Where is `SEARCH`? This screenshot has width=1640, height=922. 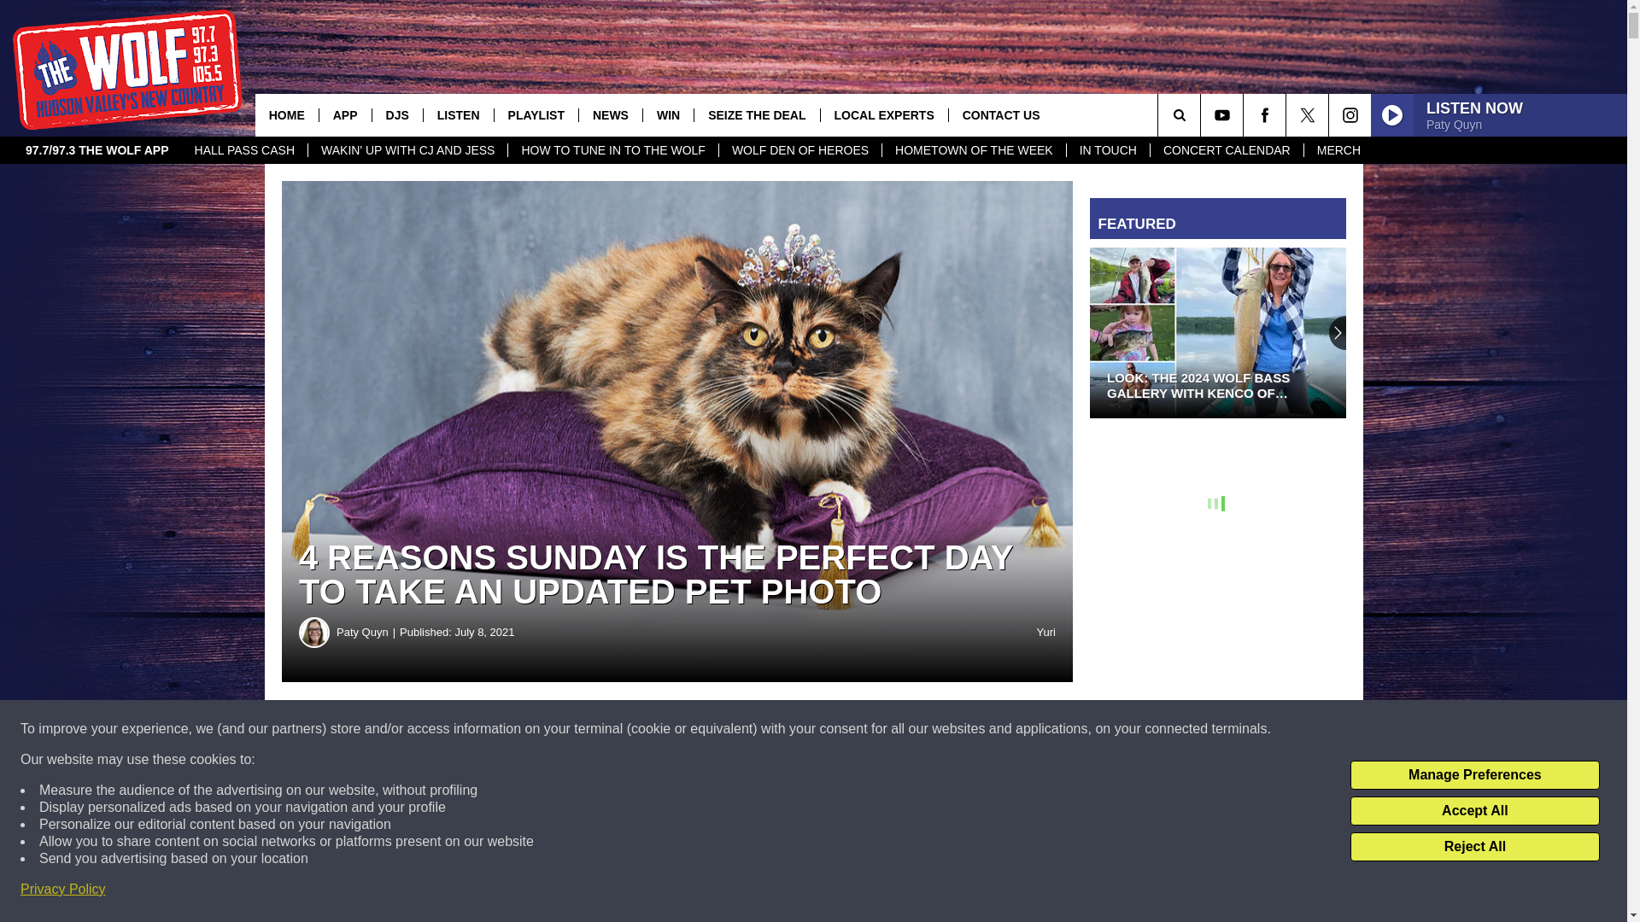
SEARCH is located at coordinates (1203, 114).